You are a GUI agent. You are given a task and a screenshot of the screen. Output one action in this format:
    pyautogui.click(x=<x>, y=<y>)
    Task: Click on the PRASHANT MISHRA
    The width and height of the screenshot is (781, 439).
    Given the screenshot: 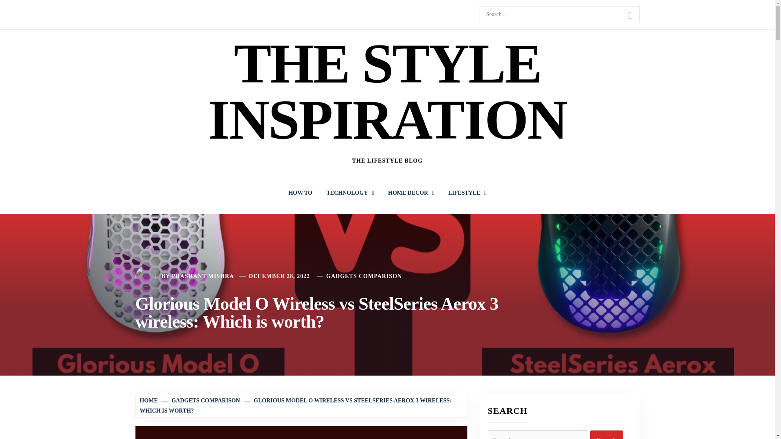 What is the action you would take?
    pyautogui.click(x=203, y=276)
    